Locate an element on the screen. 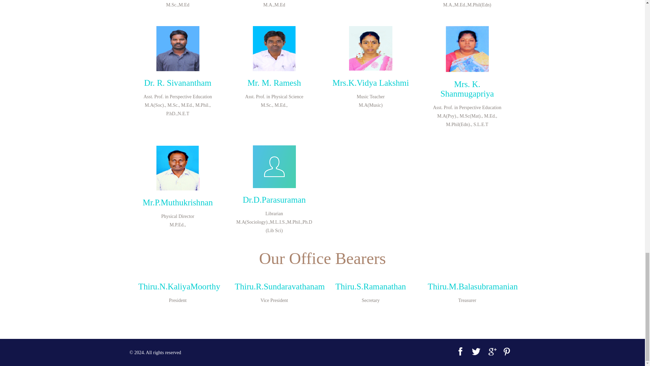 Image resolution: width=650 pixels, height=366 pixels. Dr. R. Sivanantham is located at coordinates (178, 83).